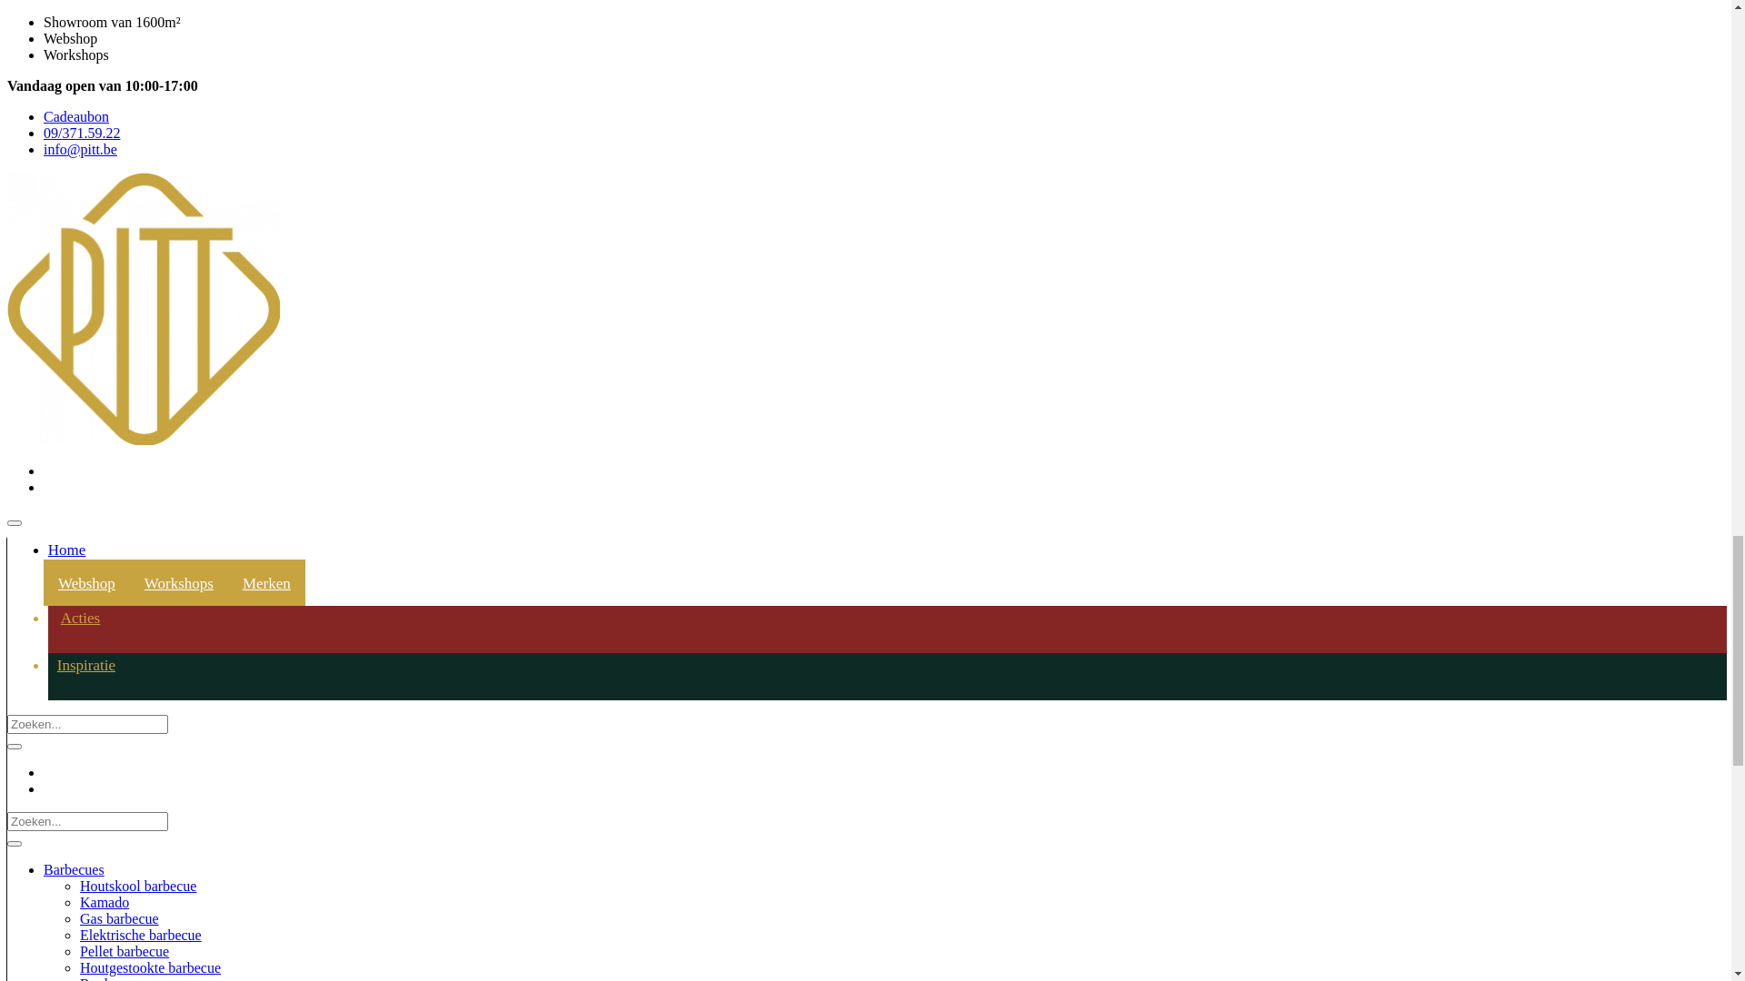 This screenshot has height=981, width=1745. Describe the element at coordinates (82, 921) in the screenshot. I see `Retourbeleid` at that location.